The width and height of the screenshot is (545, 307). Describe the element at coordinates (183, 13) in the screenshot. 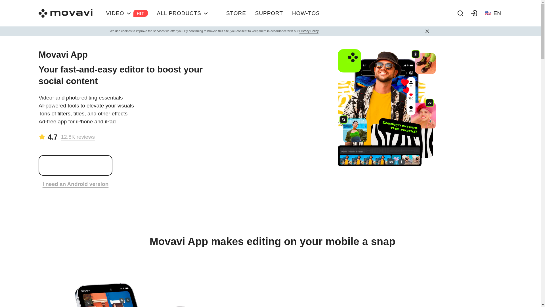

I see `Privacy Policy` at that location.